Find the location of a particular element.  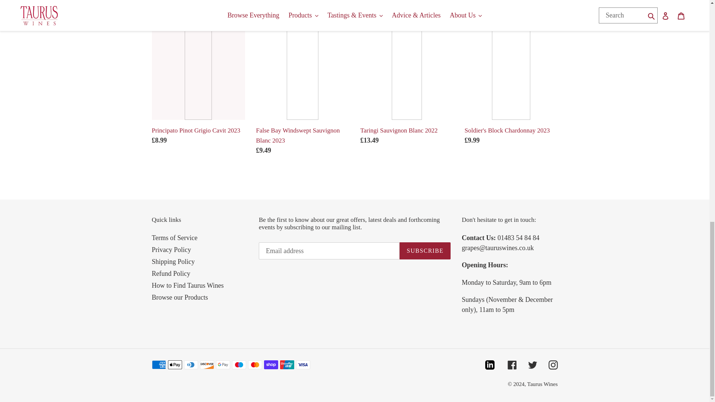

Discover is located at coordinates (206, 365).